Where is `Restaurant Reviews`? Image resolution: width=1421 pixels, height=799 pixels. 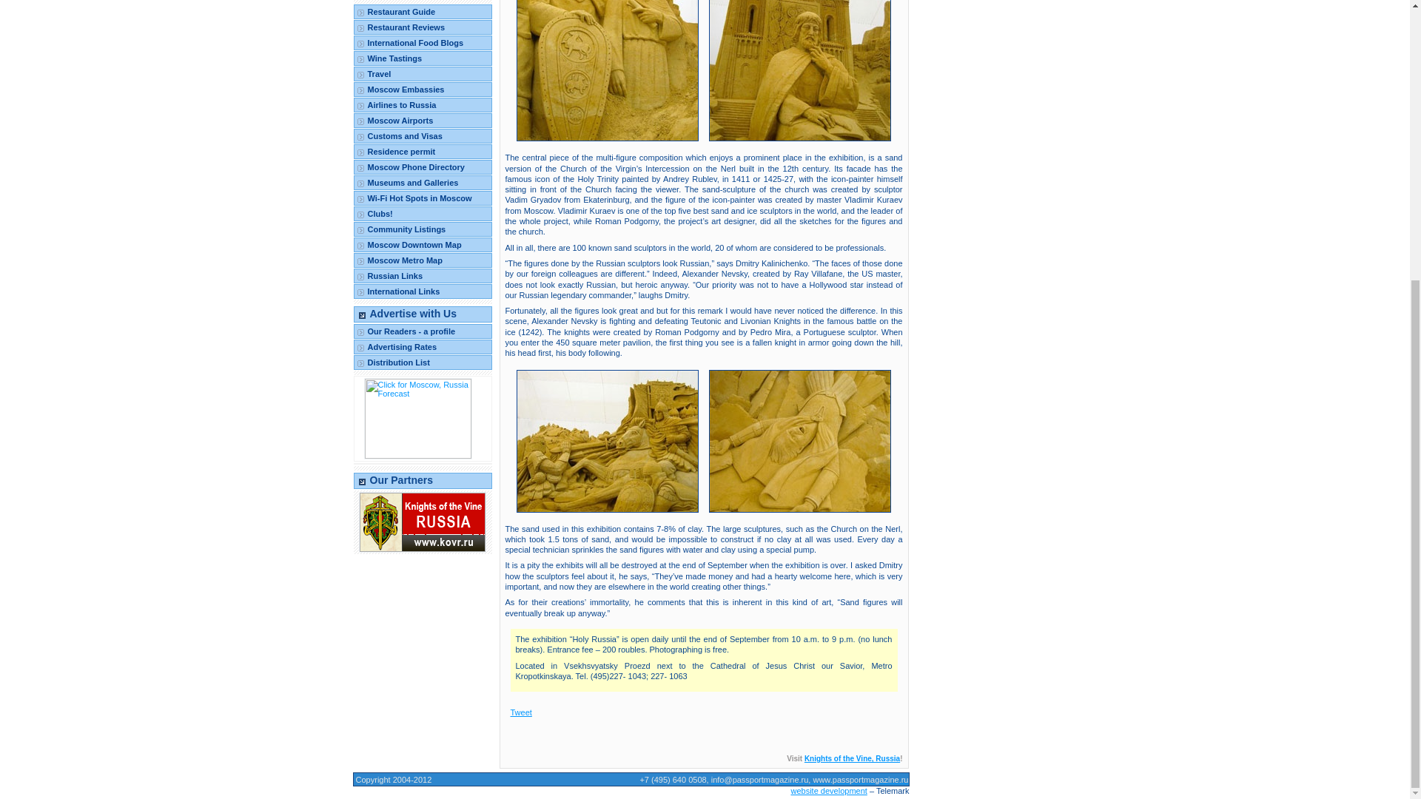
Restaurant Reviews is located at coordinates (423, 27).